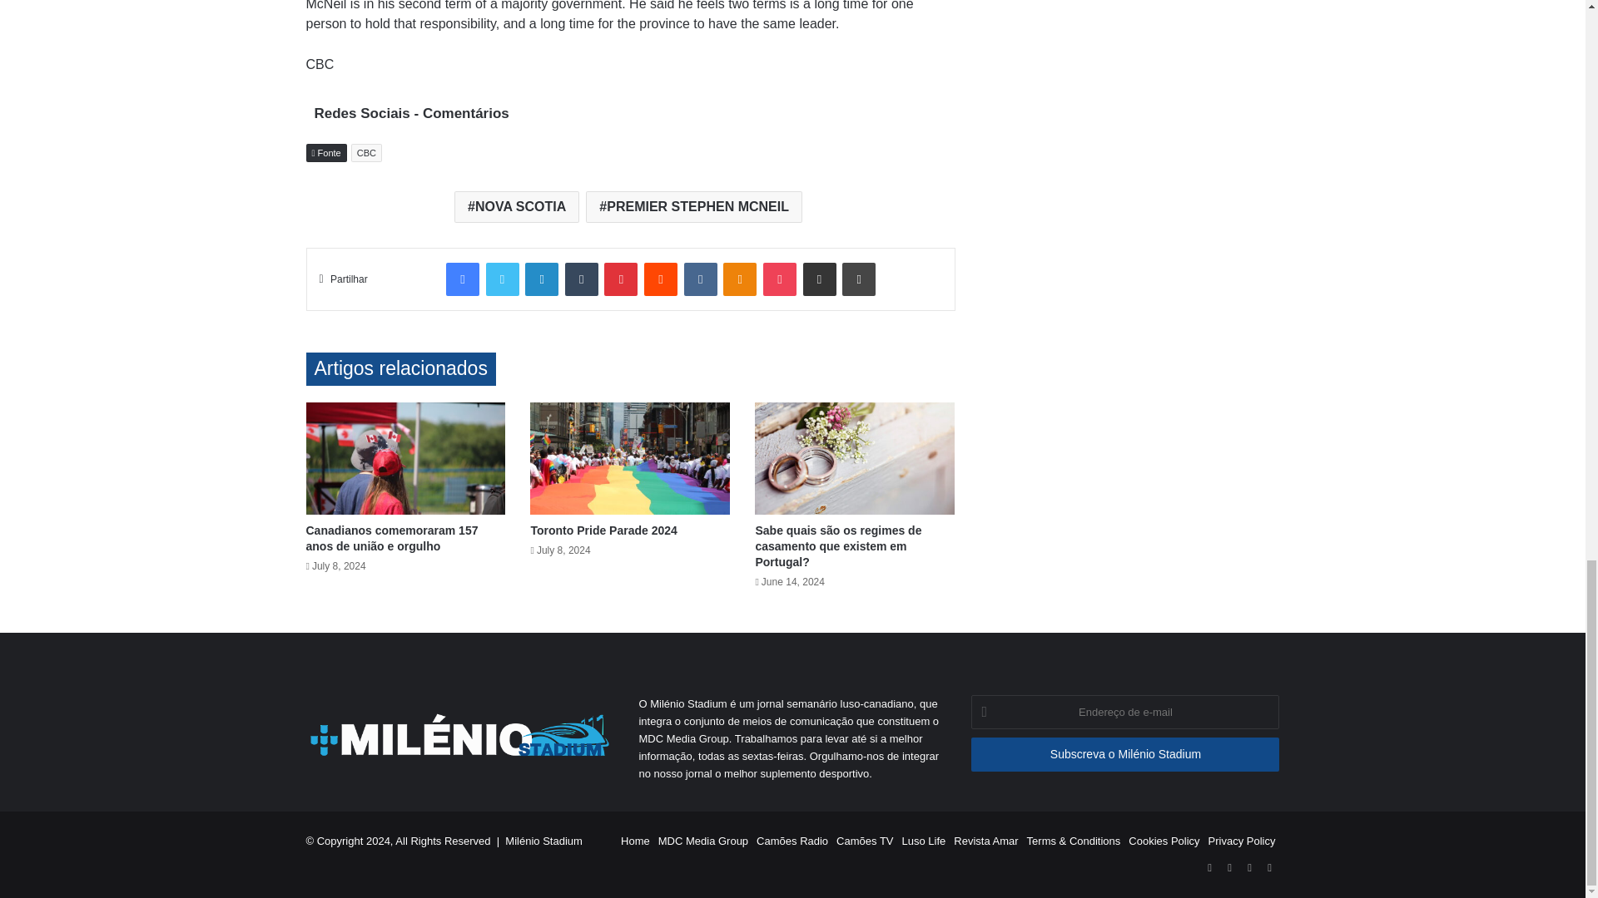  Describe the element at coordinates (621, 279) in the screenshot. I see `Pinterest` at that location.